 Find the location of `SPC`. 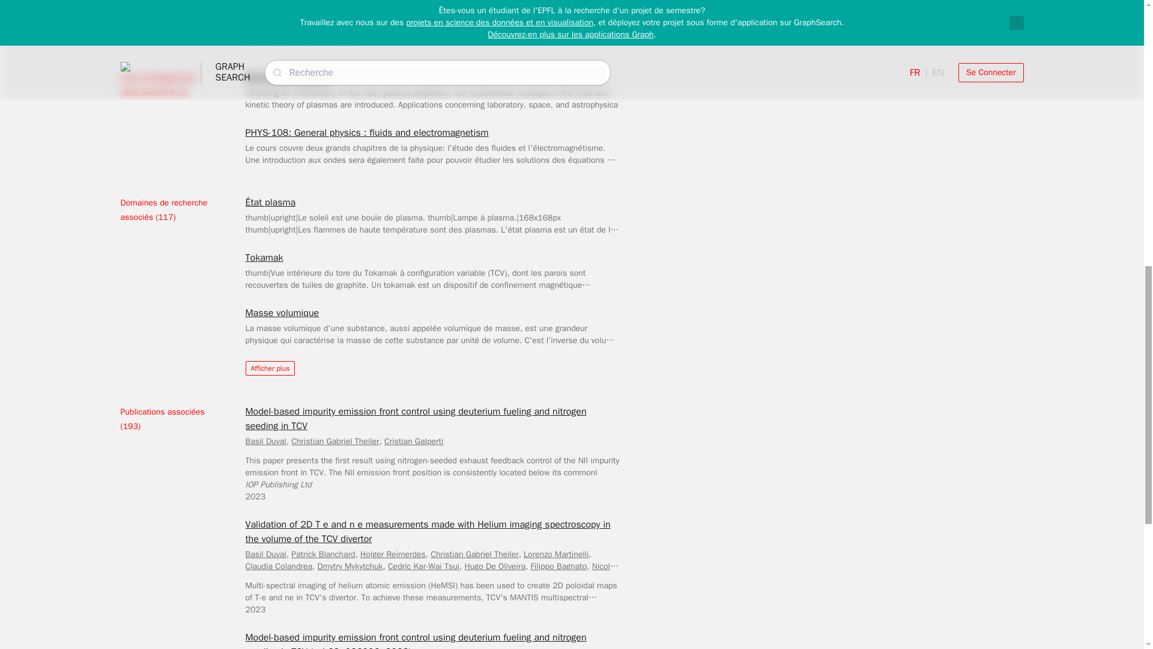

SPC is located at coordinates (307, 36).